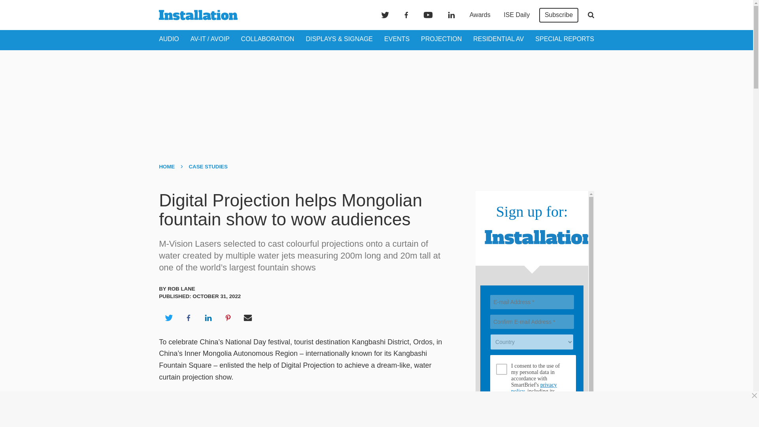  I want to click on AUDIO, so click(169, 39).